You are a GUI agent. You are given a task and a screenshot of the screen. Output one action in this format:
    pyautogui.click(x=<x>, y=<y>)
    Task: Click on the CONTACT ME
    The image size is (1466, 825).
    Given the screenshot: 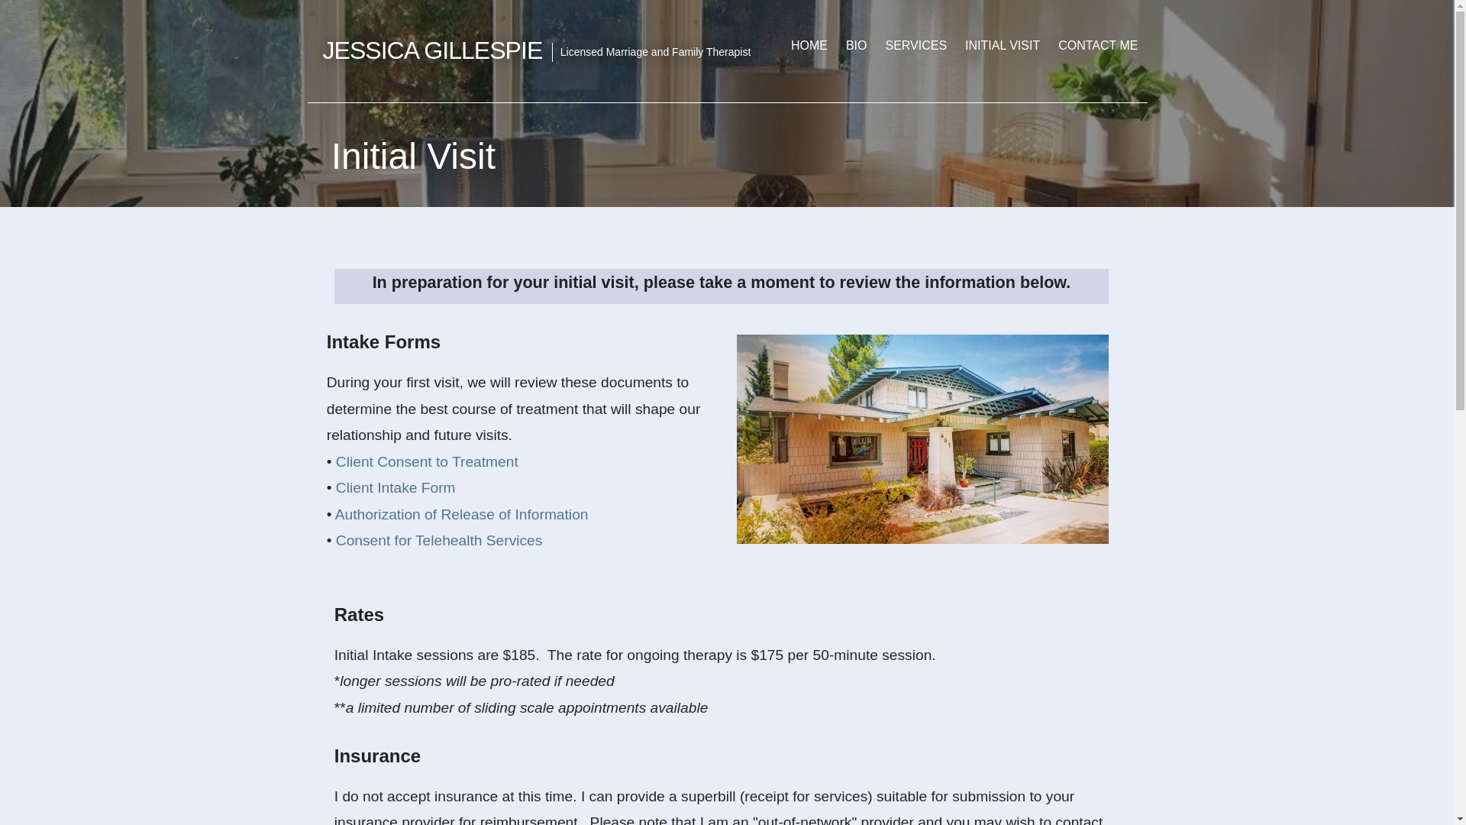 What is the action you would take?
    pyautogui.click(x=1098, y=47)
    